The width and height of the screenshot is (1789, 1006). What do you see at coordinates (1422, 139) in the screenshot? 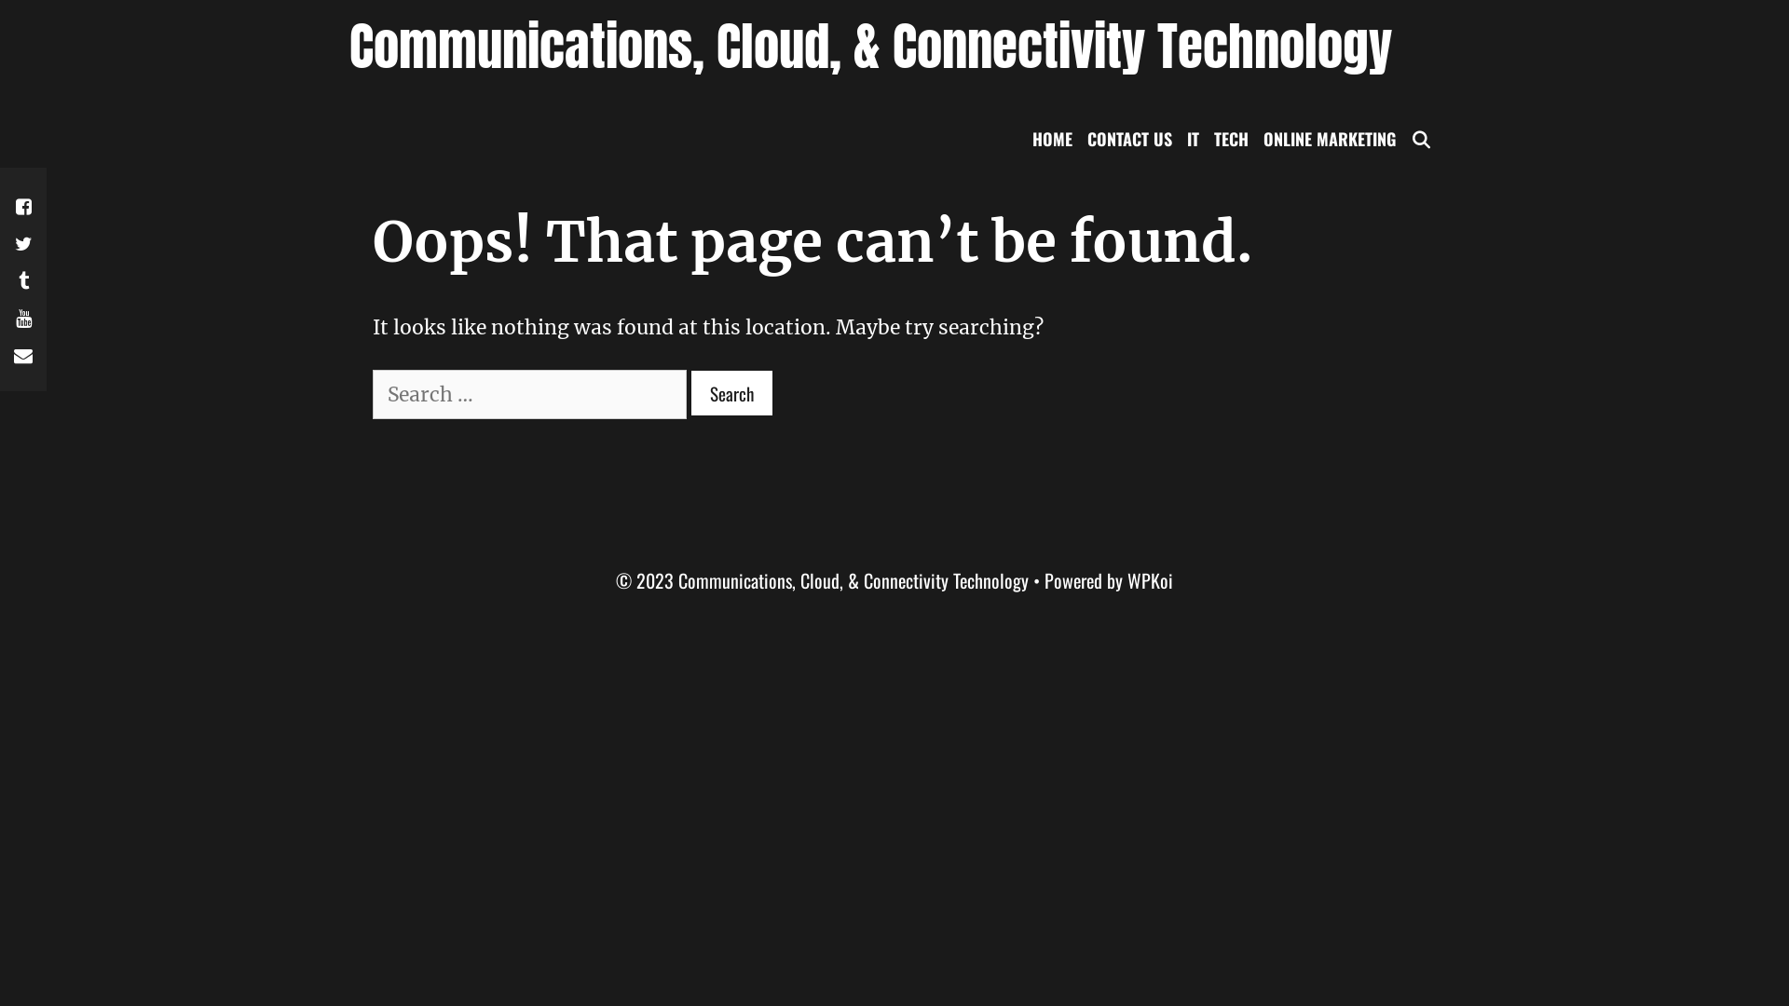
I see `SEARCH` at bounding box center [1422, 139].